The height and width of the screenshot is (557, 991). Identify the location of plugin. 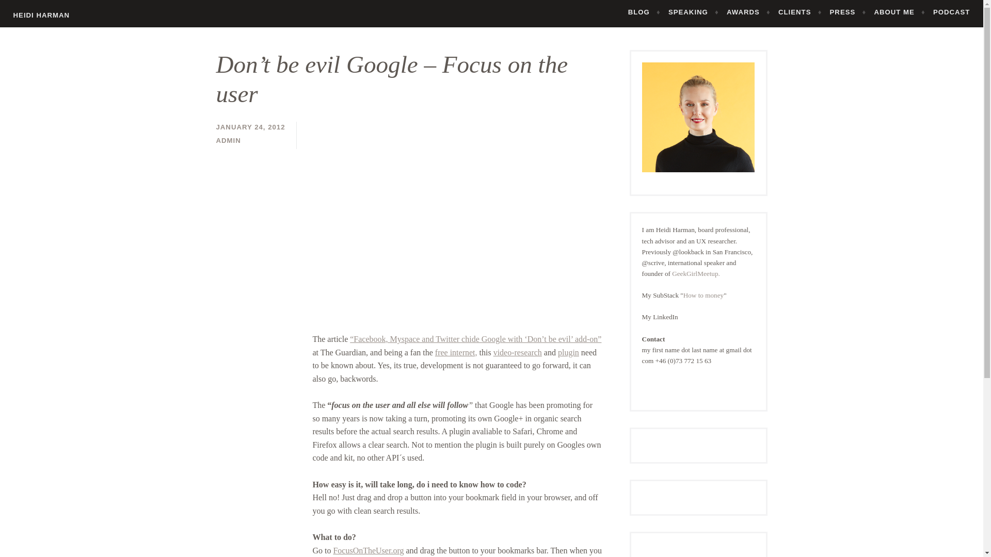
(568, 353).